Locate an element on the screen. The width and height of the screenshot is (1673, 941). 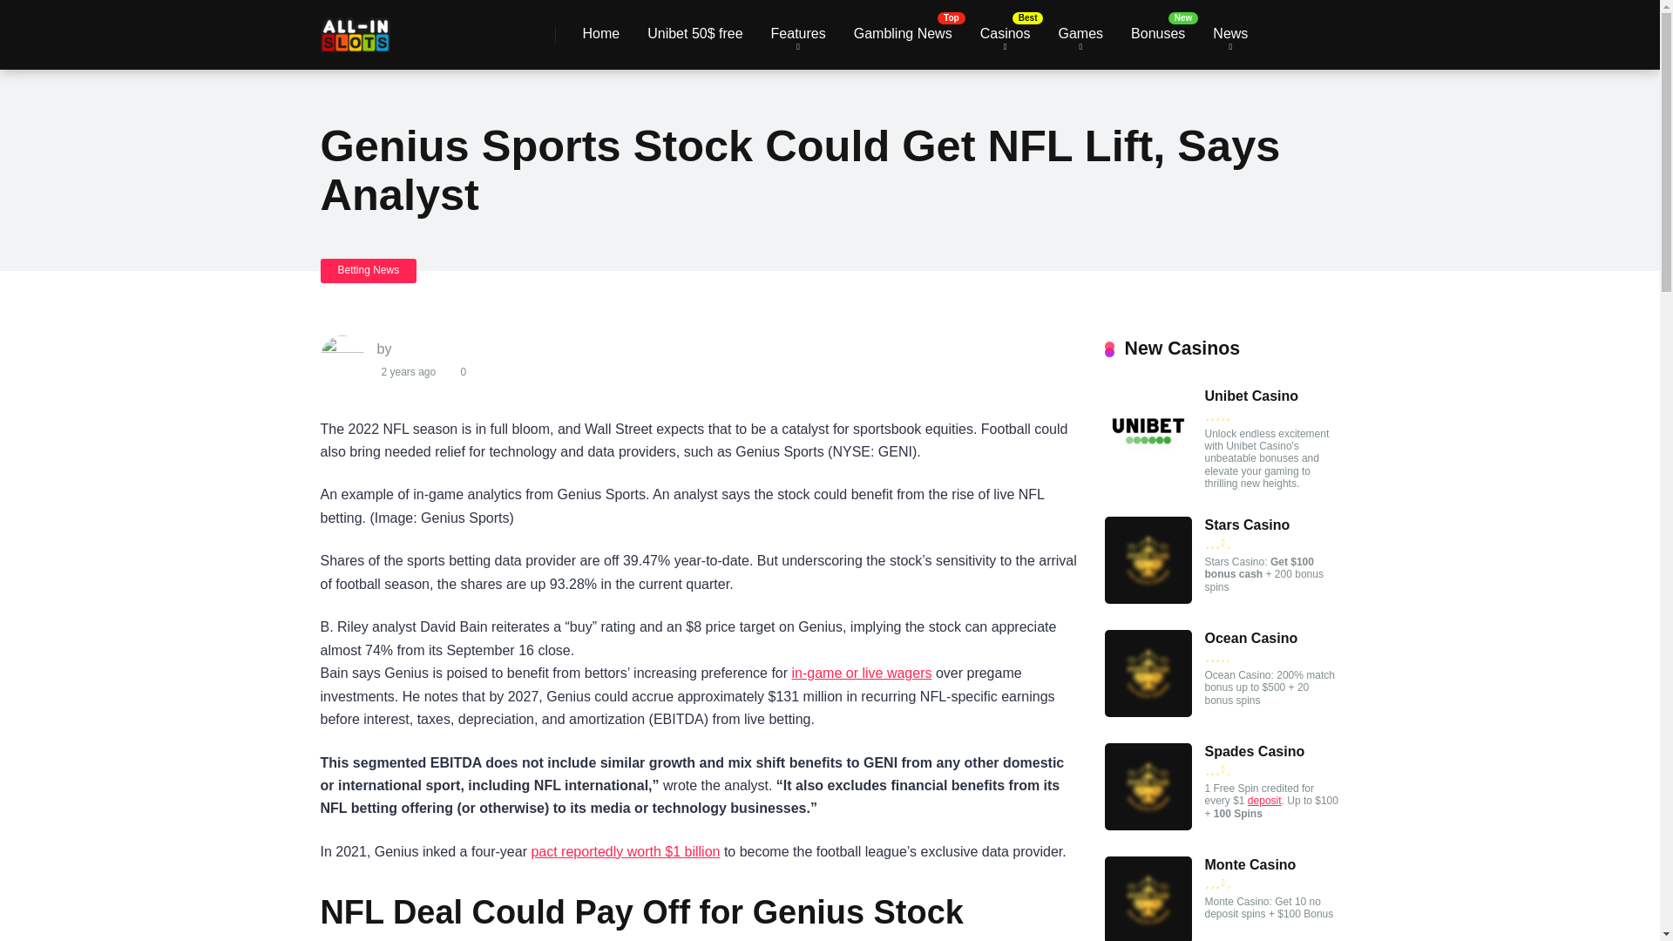
Features is located at coordinates (798, 35).